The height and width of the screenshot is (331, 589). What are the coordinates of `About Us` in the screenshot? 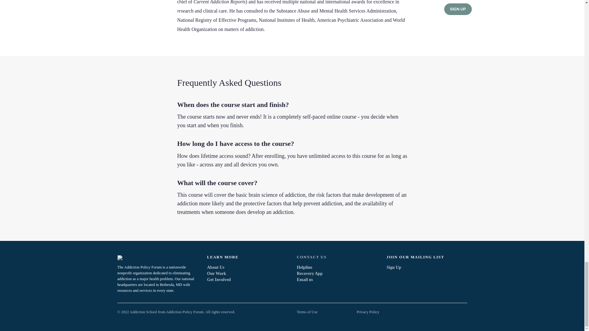 It's located at (216, 267).